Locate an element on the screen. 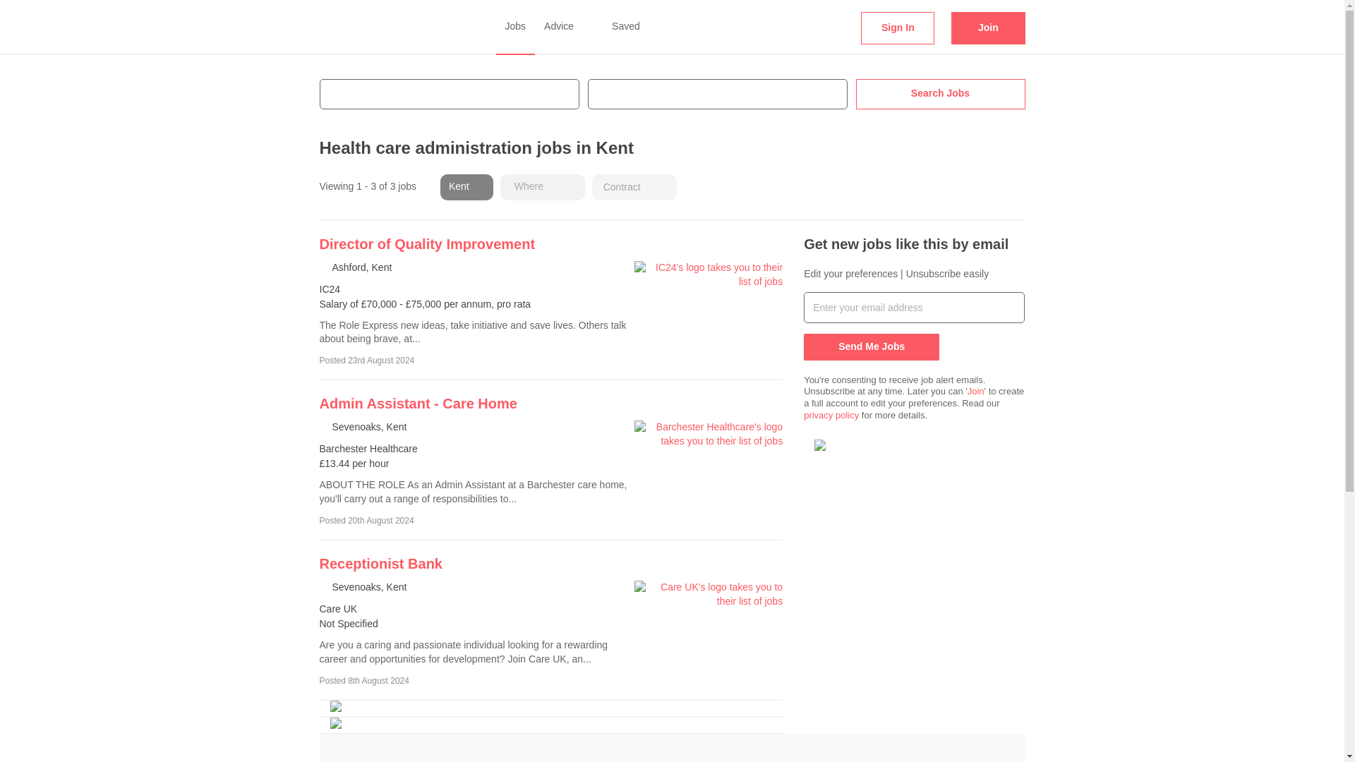  Find out more about Care UK jobs is located at coordinates (380, 564).